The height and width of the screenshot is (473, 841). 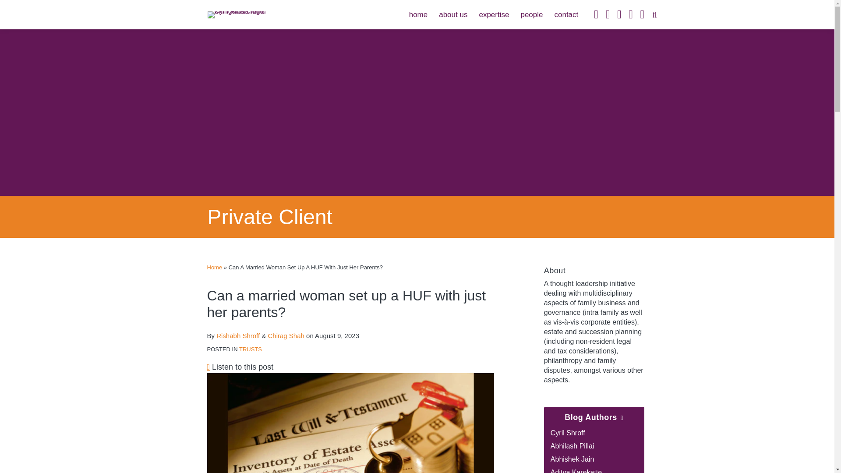 I want to click on TRUSTS, so click(x=250, y=349).